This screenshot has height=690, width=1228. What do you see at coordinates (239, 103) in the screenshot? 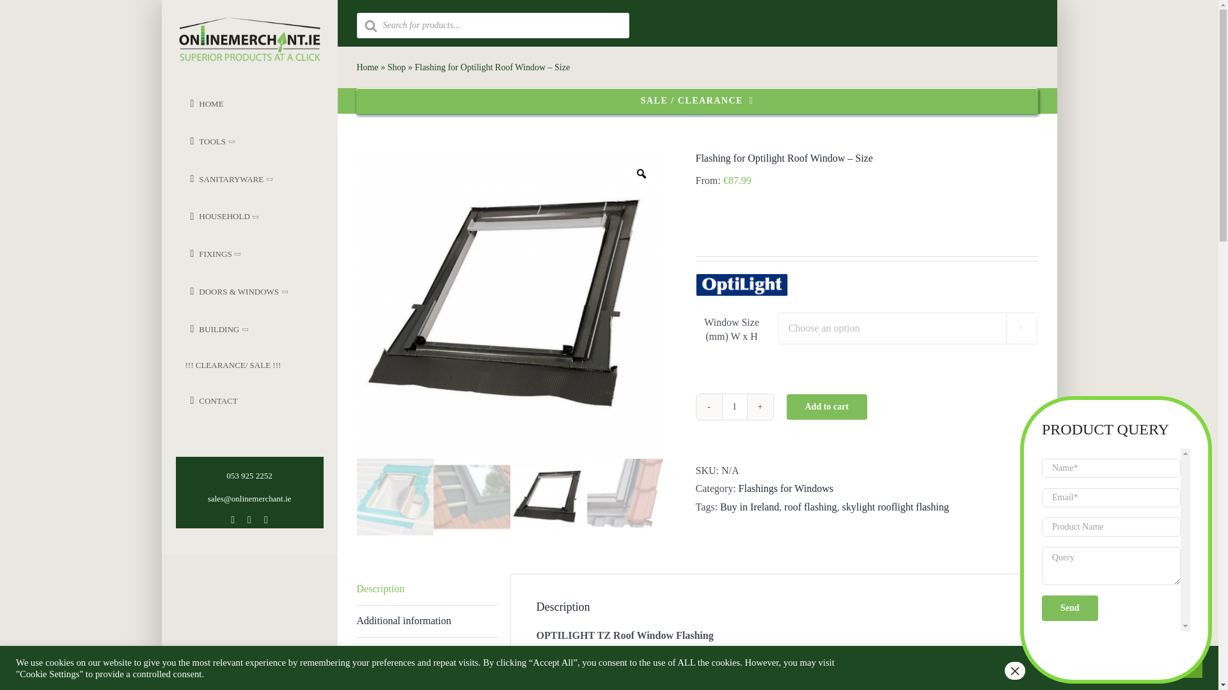
I see `HOME` at bounding box center [239, 103].